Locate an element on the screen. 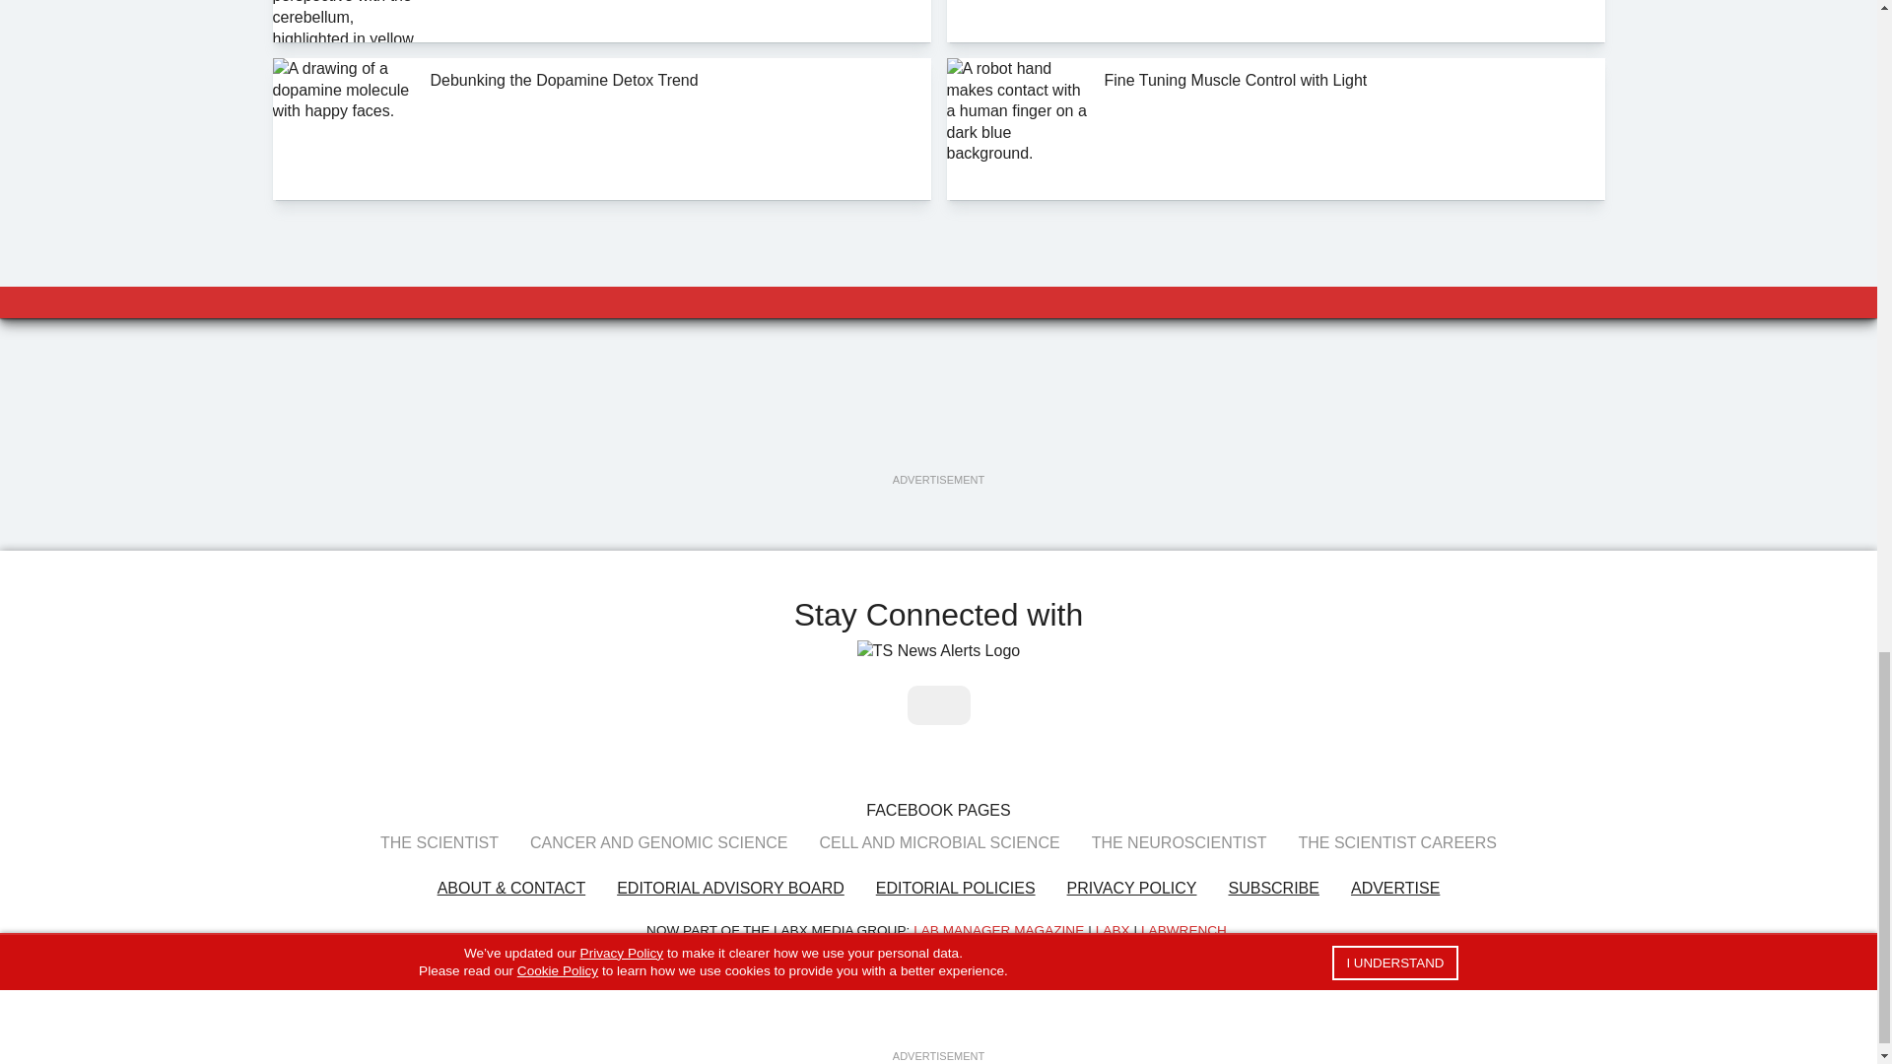 The width and height of the screenshot is (1892, 1064). Neurons in culture is located at coordinates (1017, 22).